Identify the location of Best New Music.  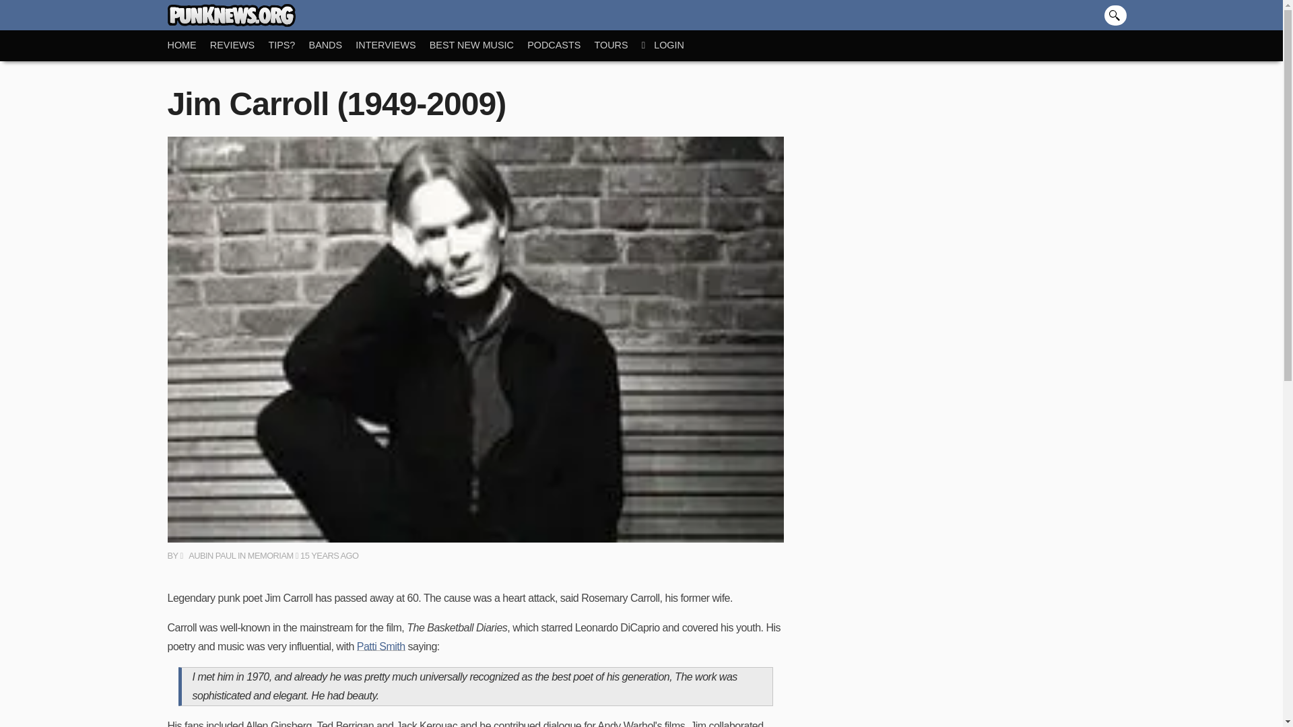
(478, 45).